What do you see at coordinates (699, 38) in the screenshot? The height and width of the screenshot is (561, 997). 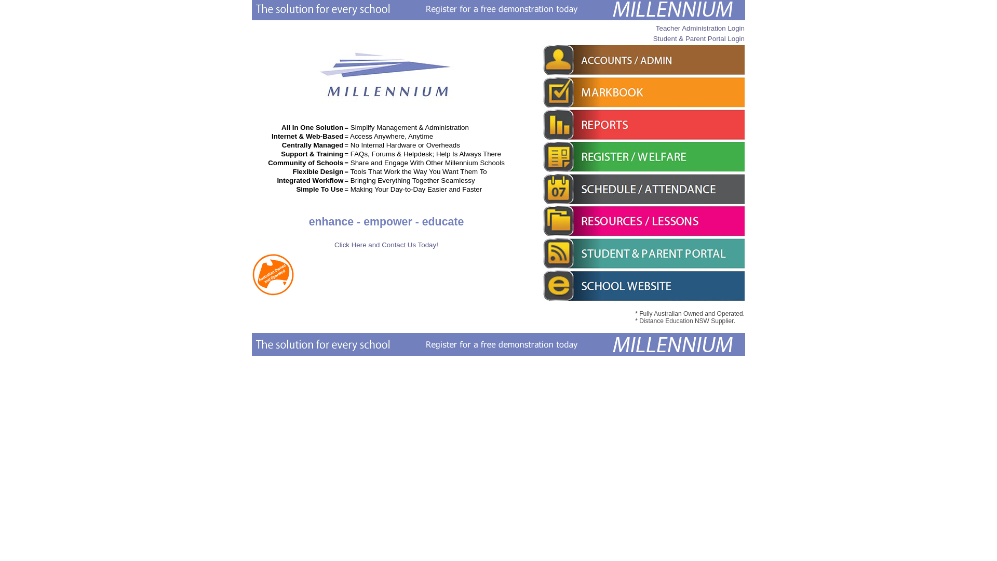 I see `Student & Parent Portal Login` at bounding box center [699, 38].